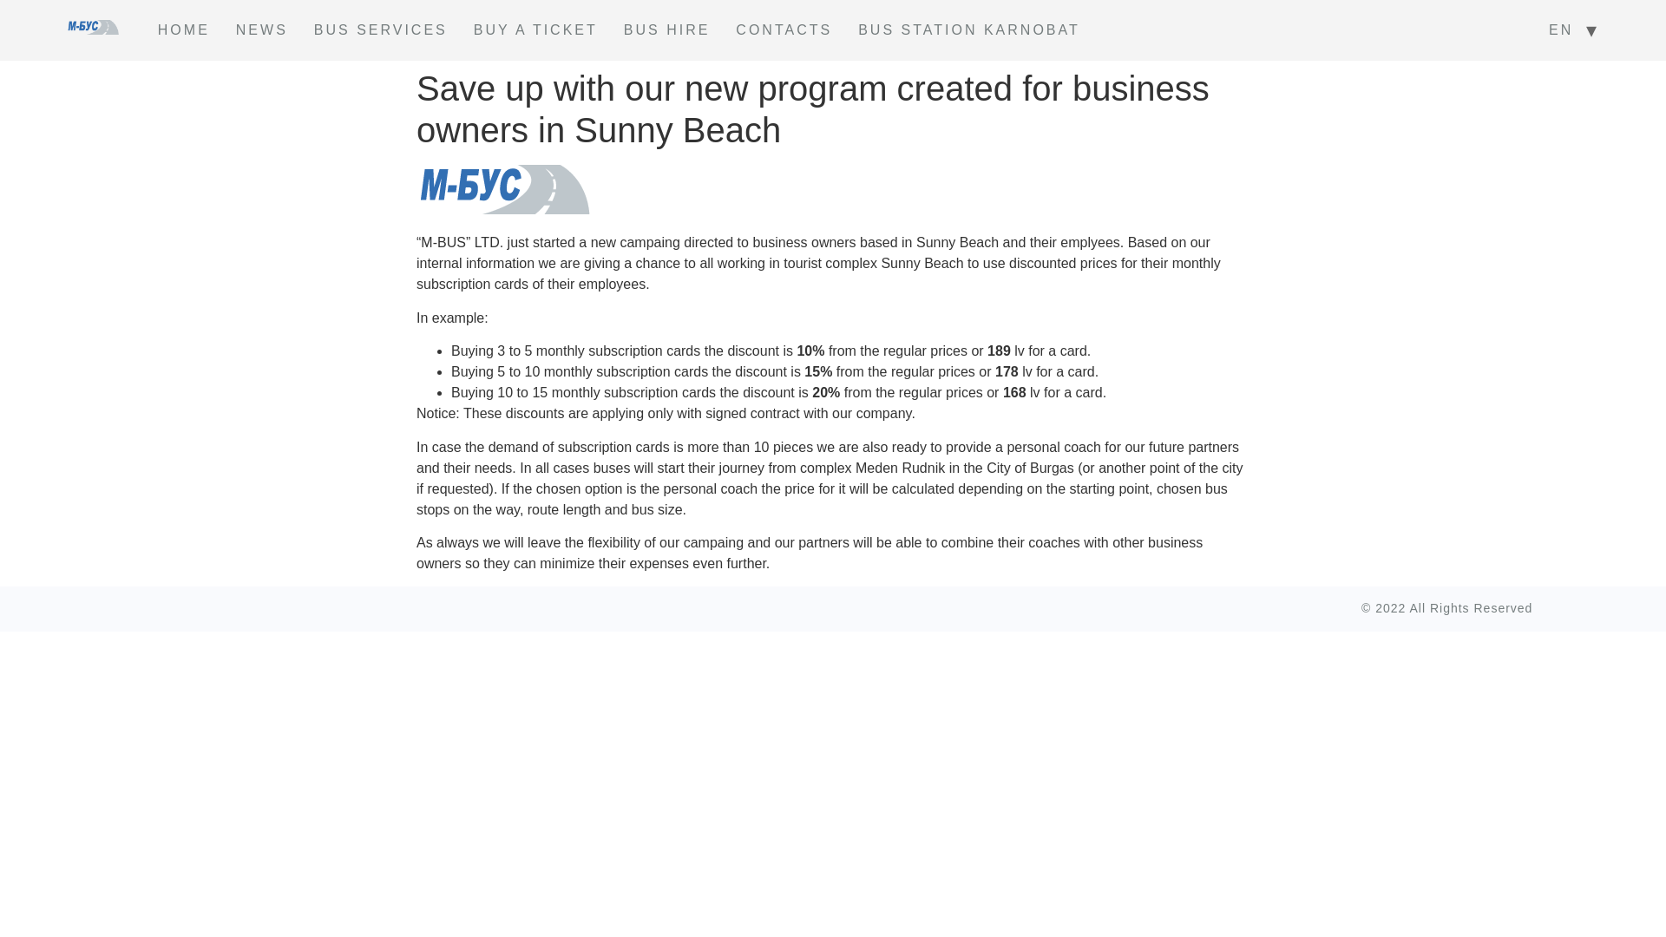 The height and width of the screenshot is (937, 1666). Describe the element at coordinates (666, 30) in the screenshot. I see `BUS HIRE` at that location.